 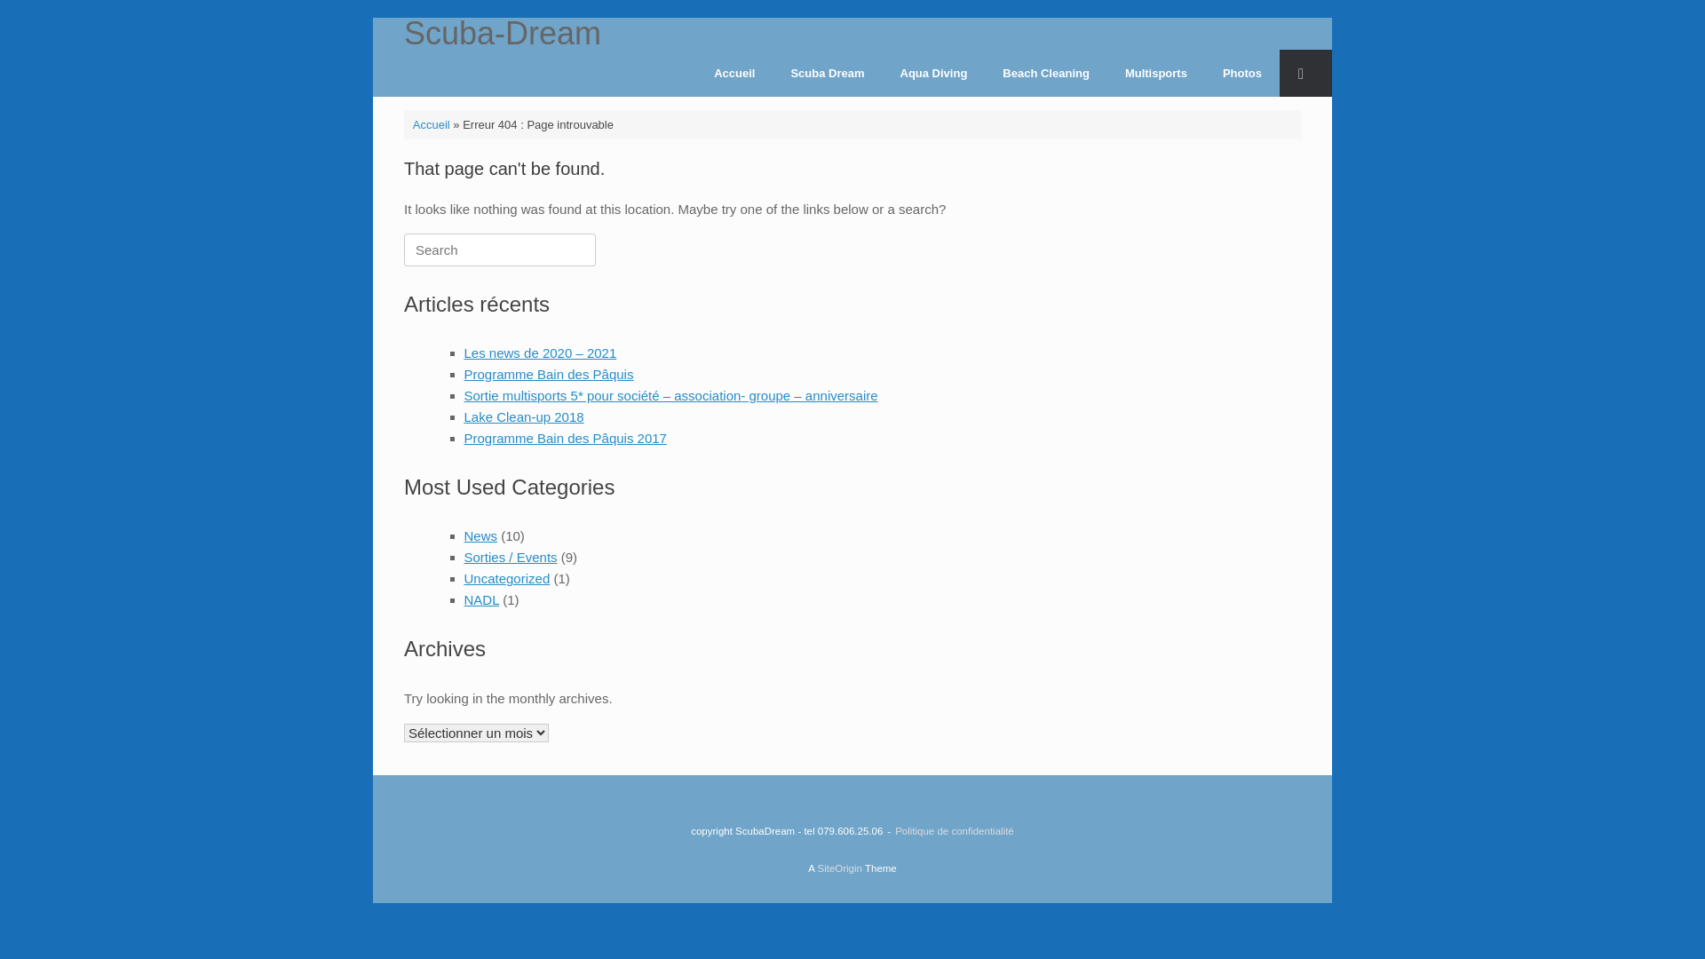 I want to click on Aqua Diving, so click(x=934, y=73).